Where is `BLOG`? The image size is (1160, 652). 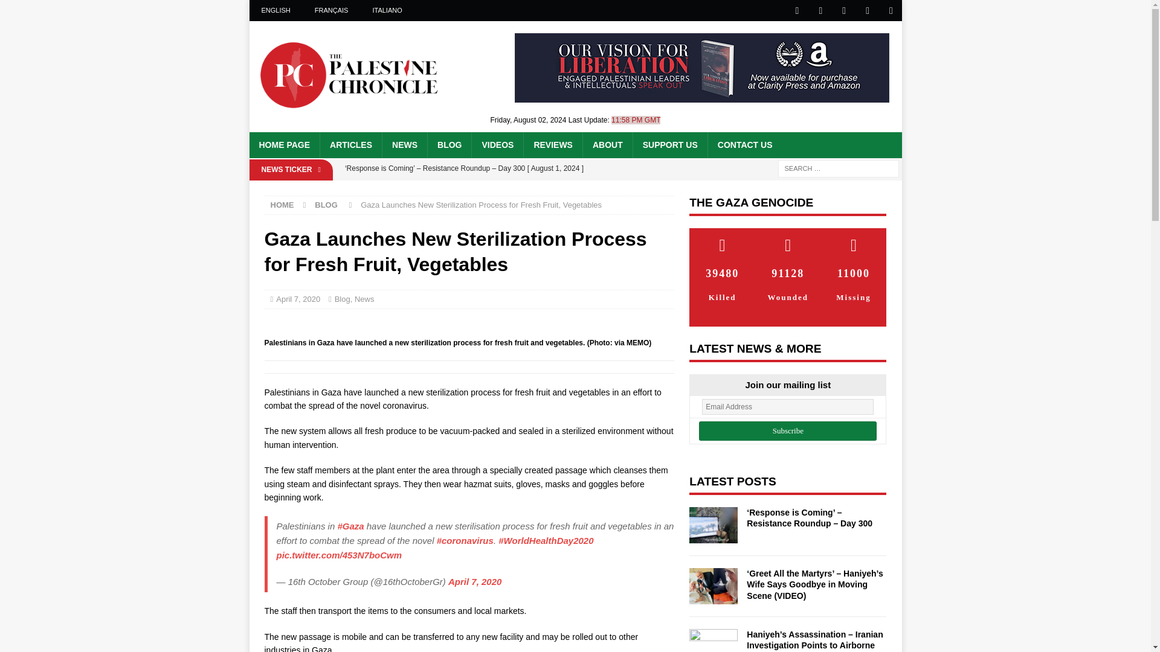 BLOG is located at coordinates (448, 145).